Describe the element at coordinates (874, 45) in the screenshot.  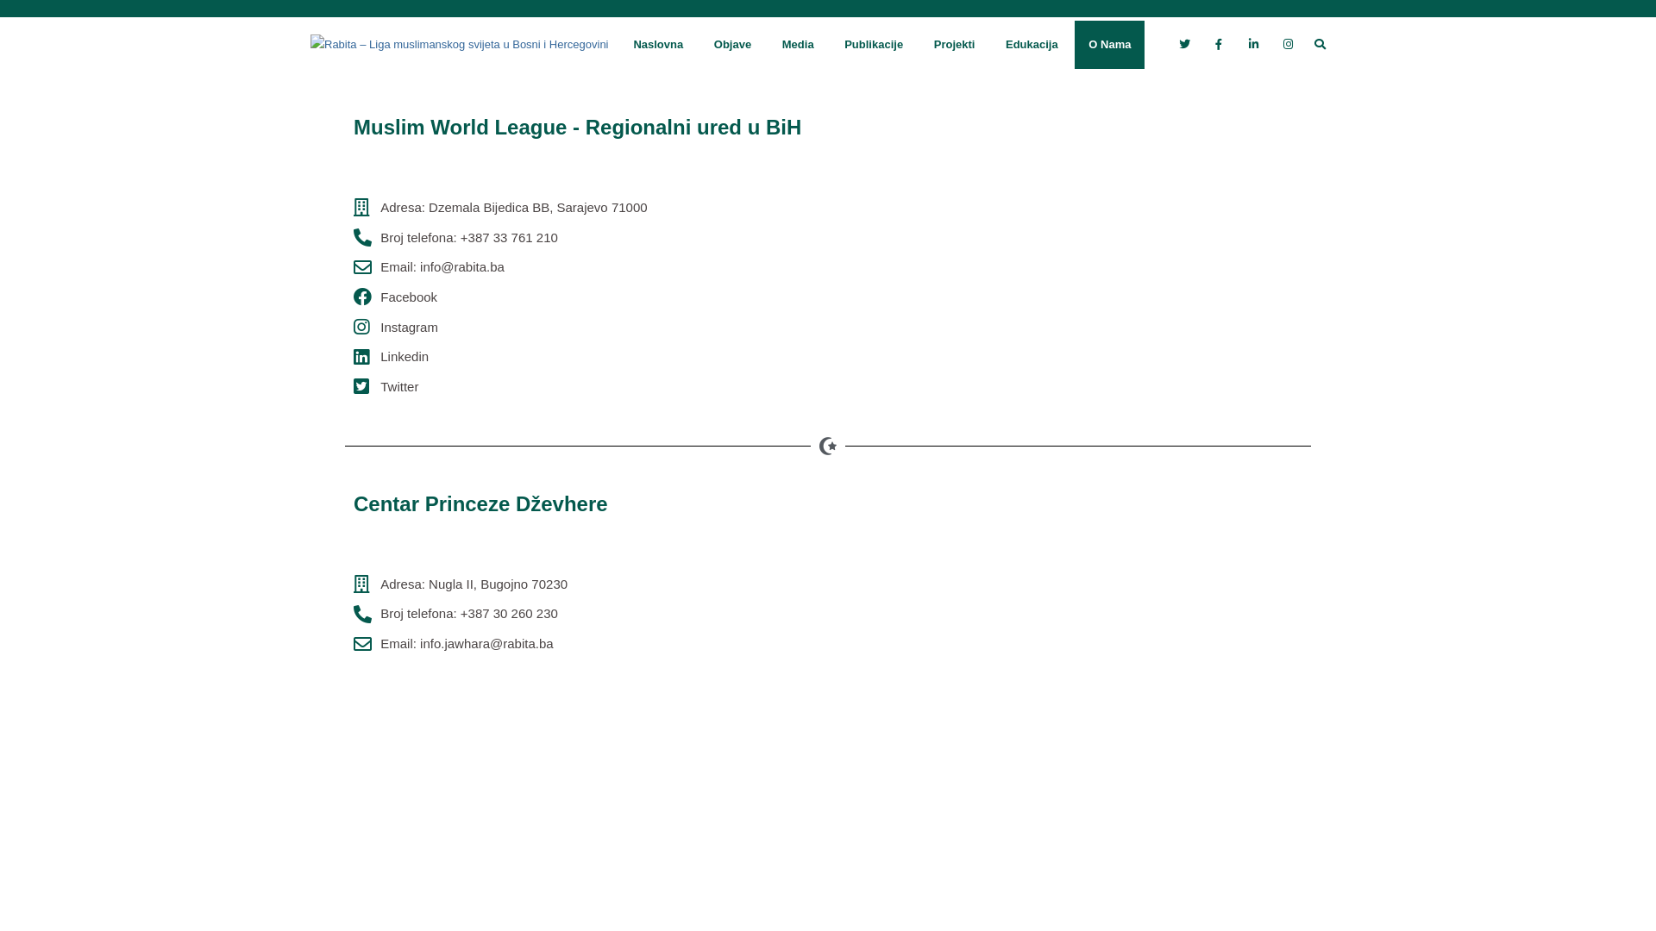
I see `Publikacije` at that location.